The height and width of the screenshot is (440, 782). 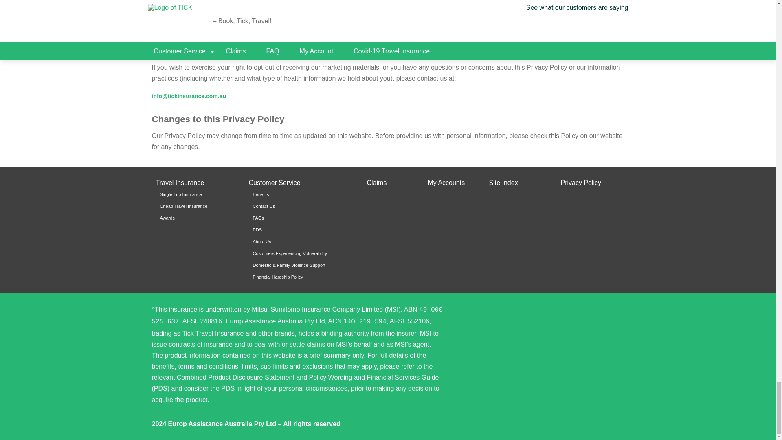 What do you see at coordinates (446, 183) in the screenshot?
I see `My Accounts` at bounding box center [446, 183].